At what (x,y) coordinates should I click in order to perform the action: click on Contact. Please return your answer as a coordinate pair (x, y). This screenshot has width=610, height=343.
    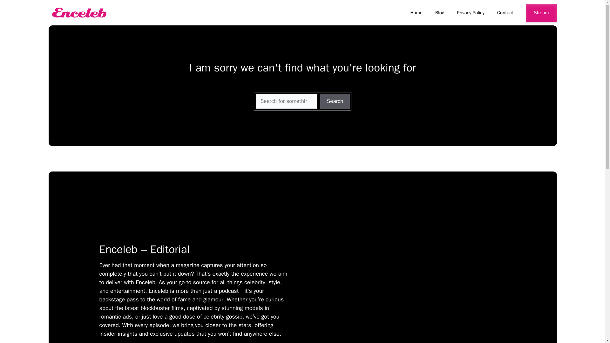
    Looking at the image, I should click on (505, 13).